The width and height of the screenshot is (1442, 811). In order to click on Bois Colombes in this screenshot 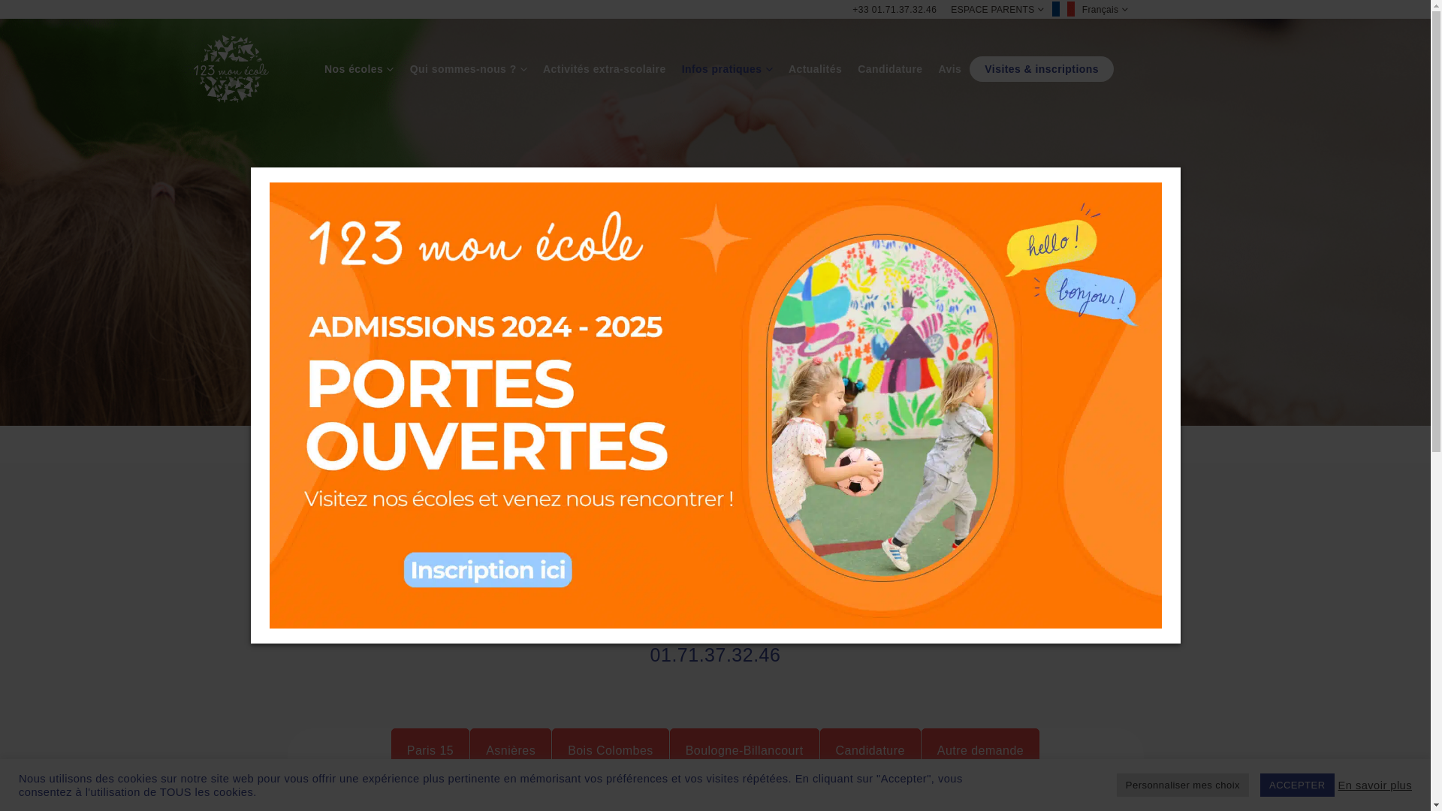, I will do `click(611, 751)`.